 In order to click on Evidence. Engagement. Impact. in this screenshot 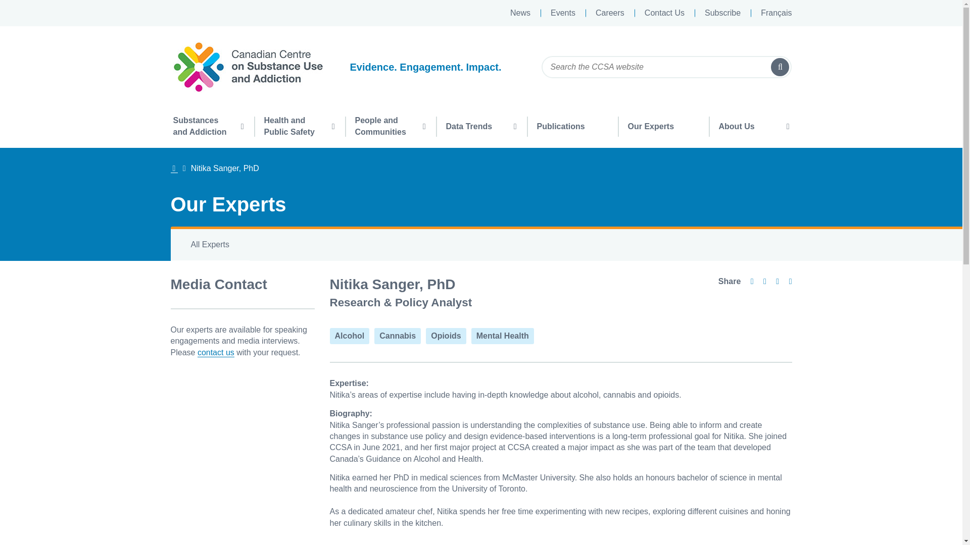, I will do `click(349, 67)`.